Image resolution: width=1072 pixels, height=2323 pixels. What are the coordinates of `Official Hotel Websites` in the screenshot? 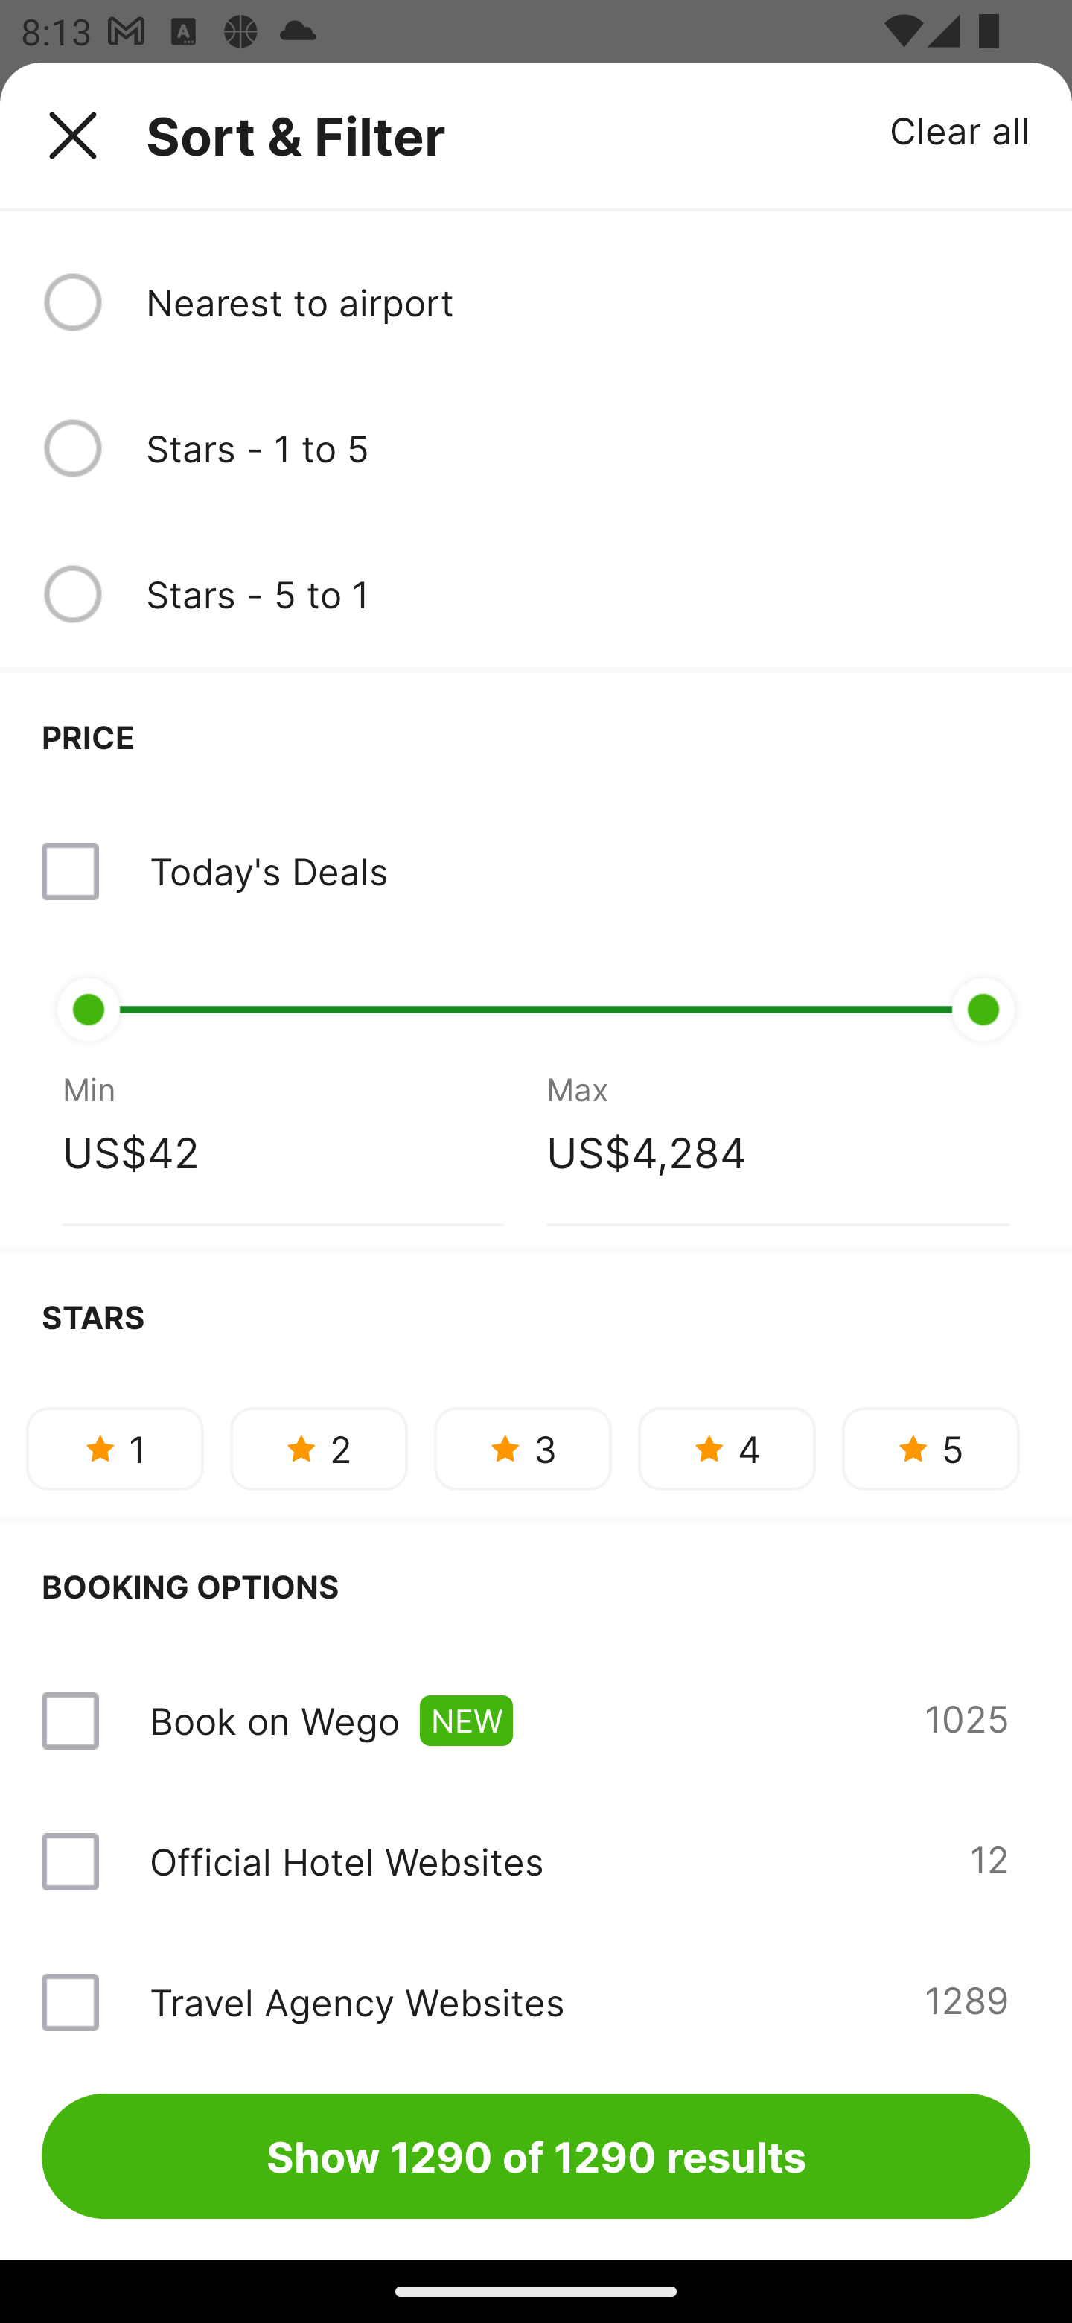 It's located at (346, 1860).